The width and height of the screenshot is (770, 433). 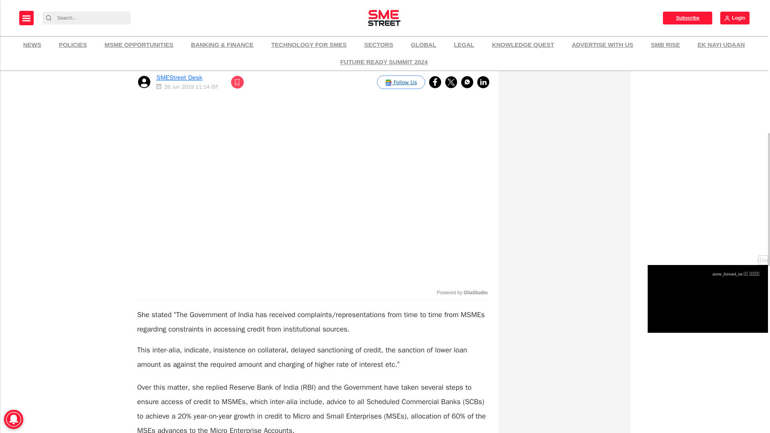 What do you see at coordinates (564, 160) in the screenshot?
I see `3rd party ad content` at bounding box center [564, 160].